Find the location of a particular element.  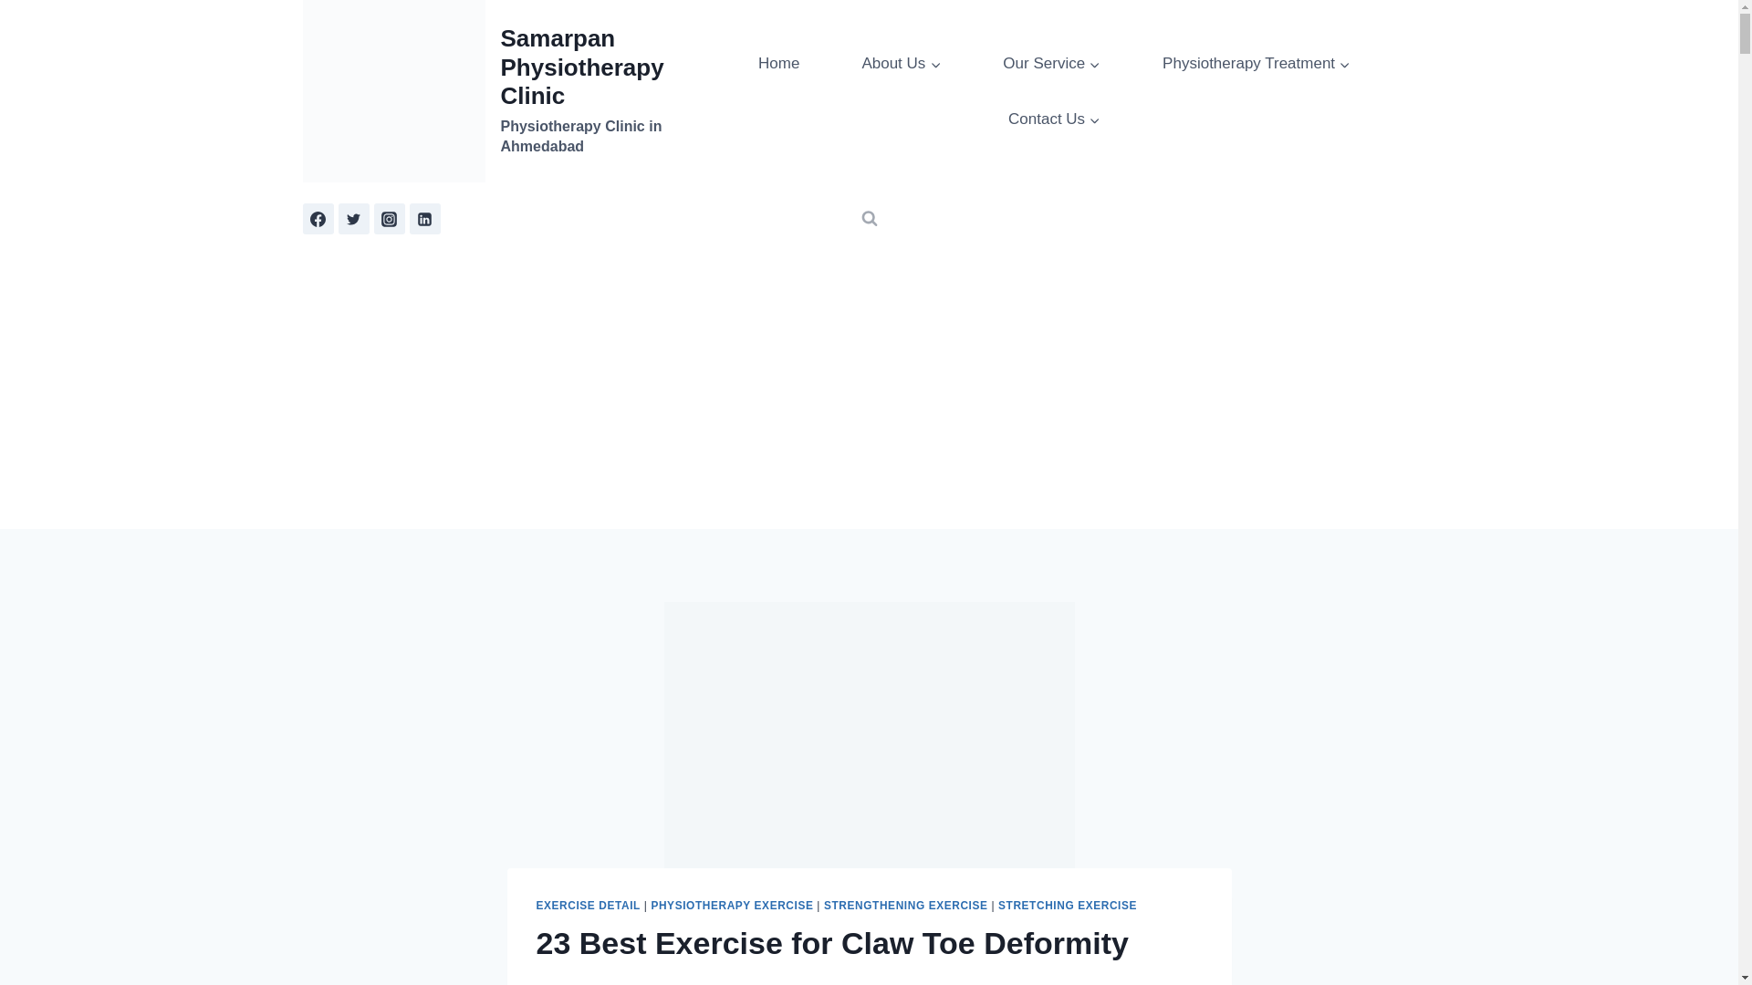

EXERCISE DETAIL is located at coordinates (588, 906).